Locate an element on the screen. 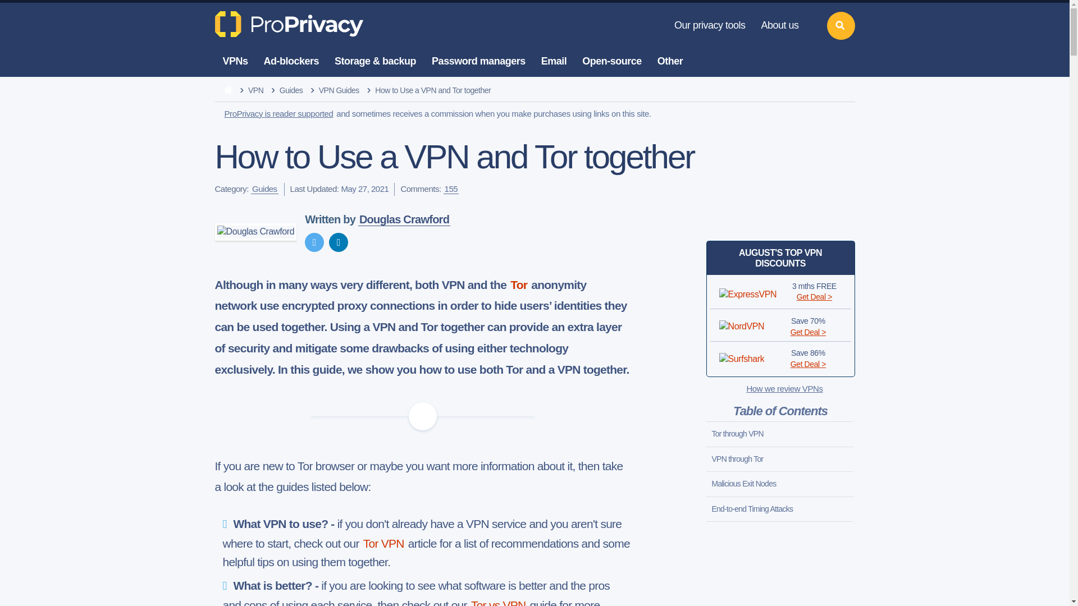 The image size is (1078, 606). Search is located at coordinates (841, 26).